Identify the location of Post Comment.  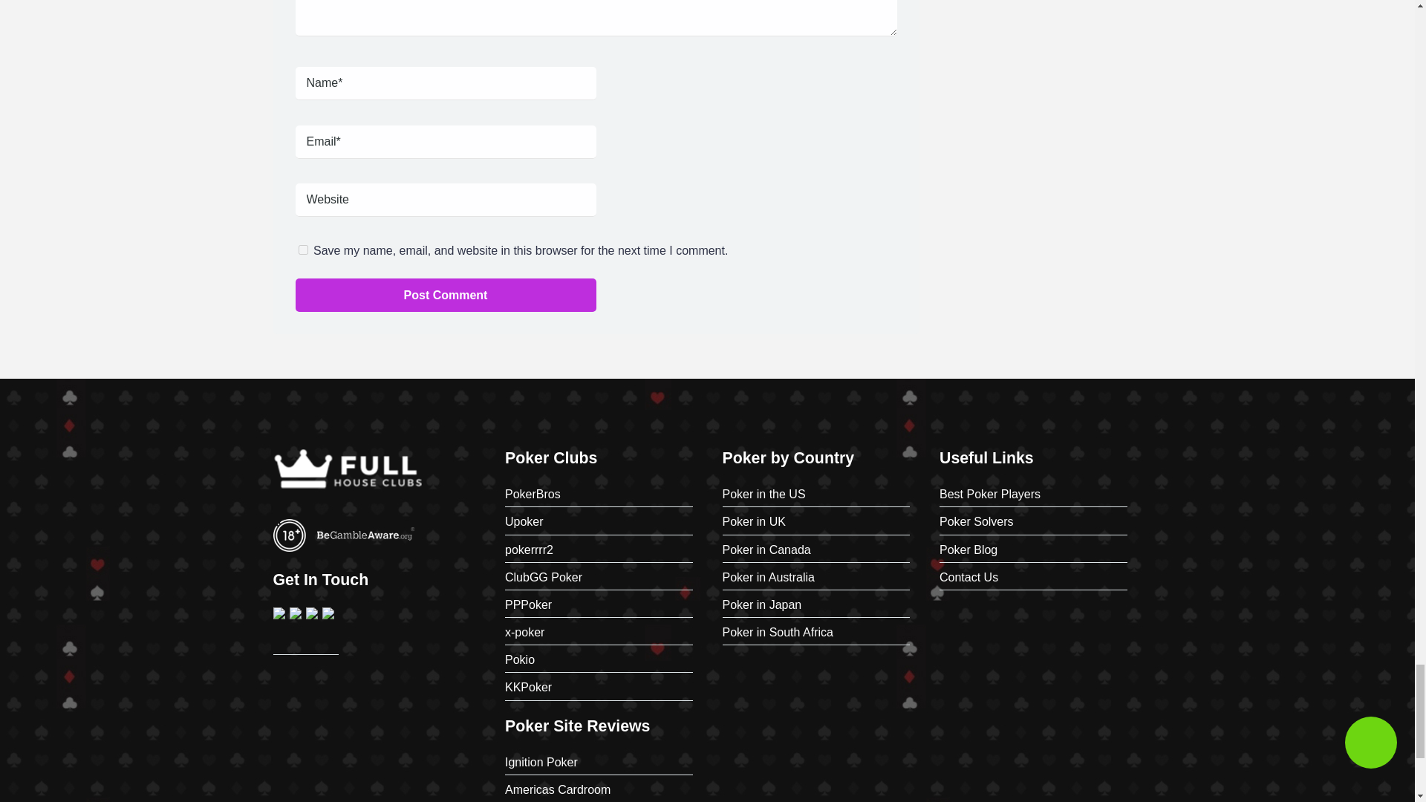
(446, 295).